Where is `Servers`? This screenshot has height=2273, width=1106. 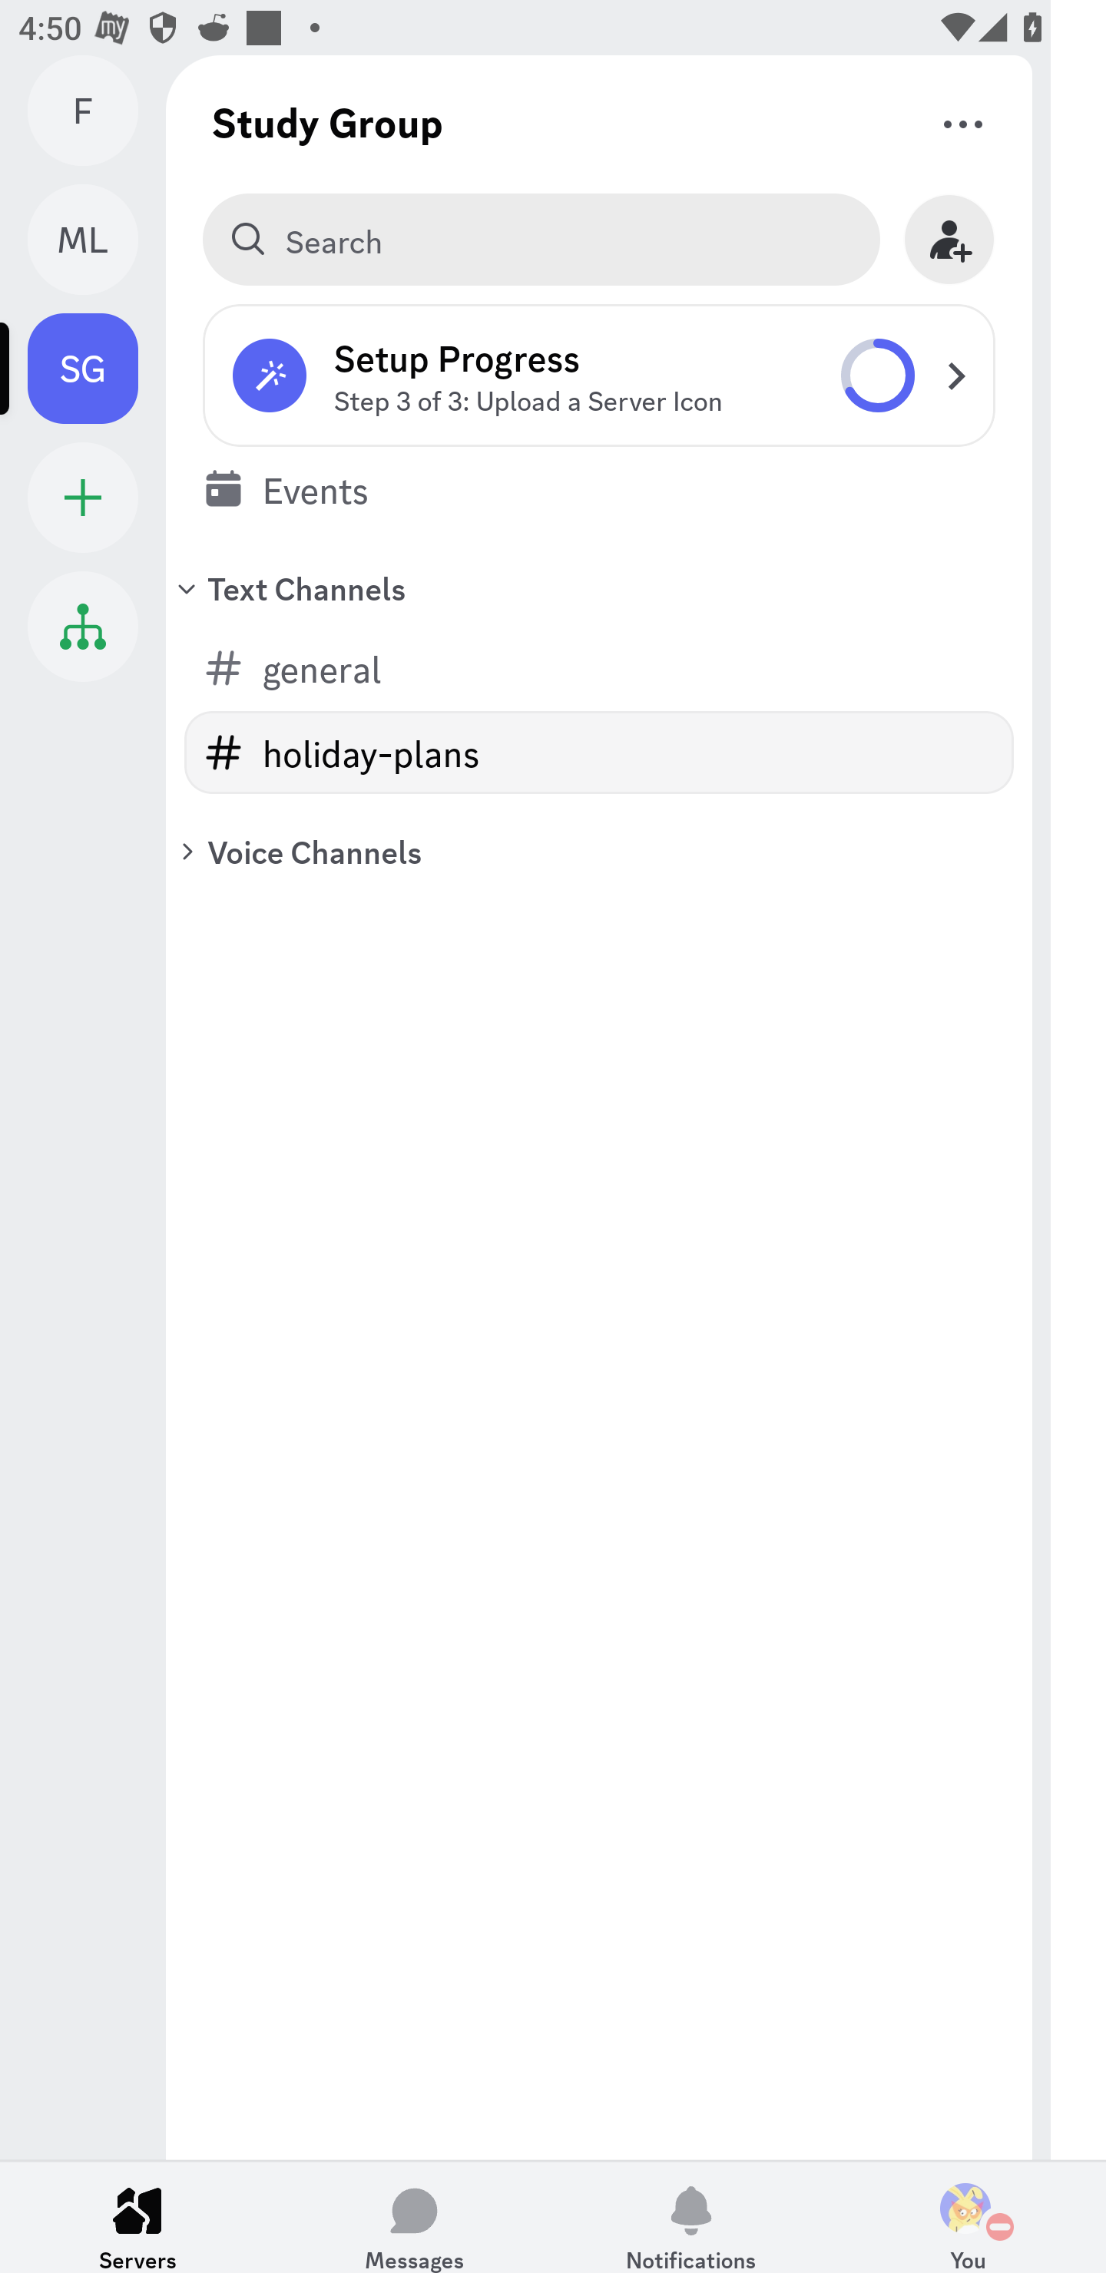 Servers is located at coordinates (138, 2217).